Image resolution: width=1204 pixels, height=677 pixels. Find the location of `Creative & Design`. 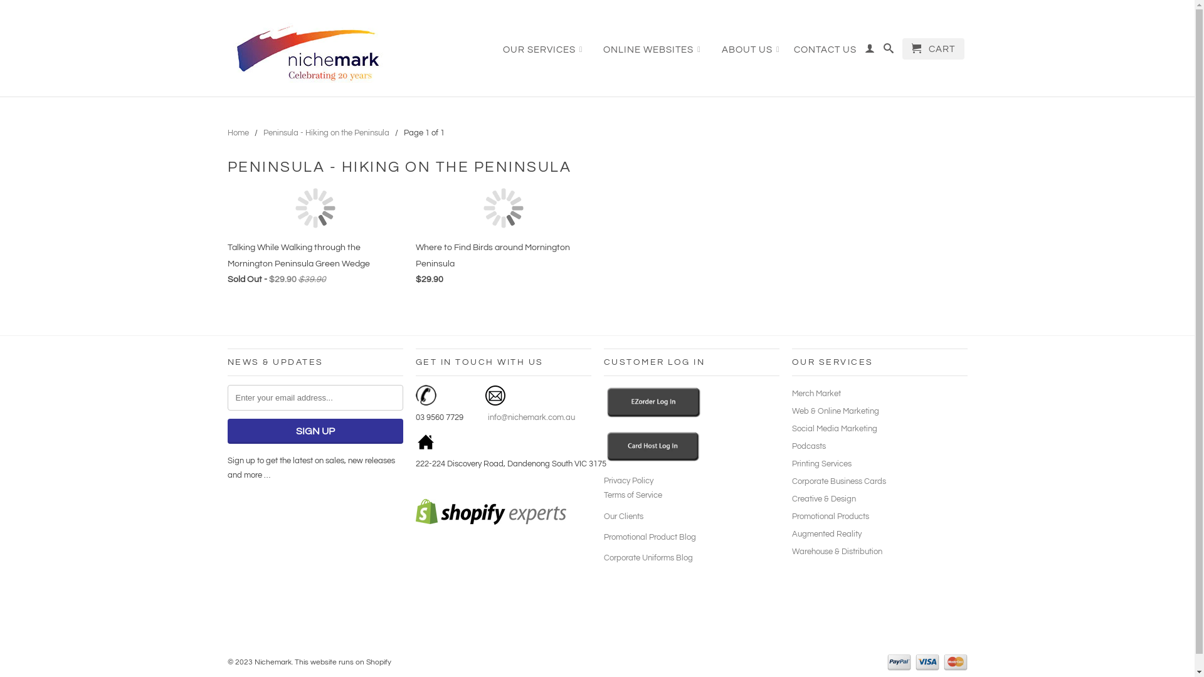

Creative & Design is located at coordinates (823, 499).